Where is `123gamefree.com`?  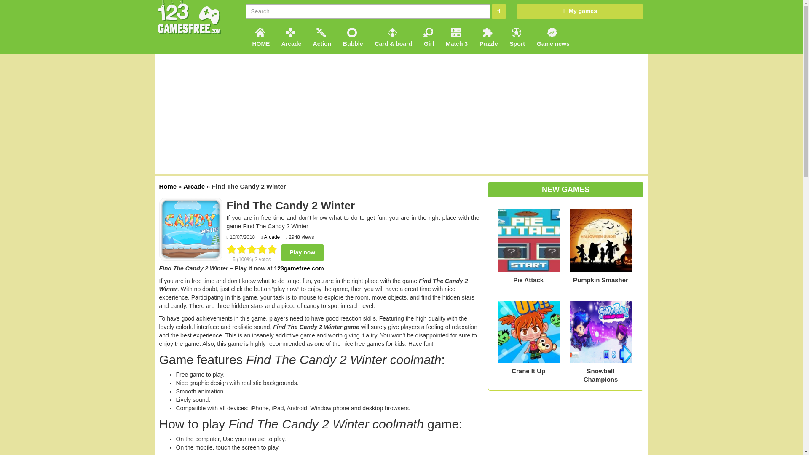 123gamefree.com is located at coordinates (299, 268).